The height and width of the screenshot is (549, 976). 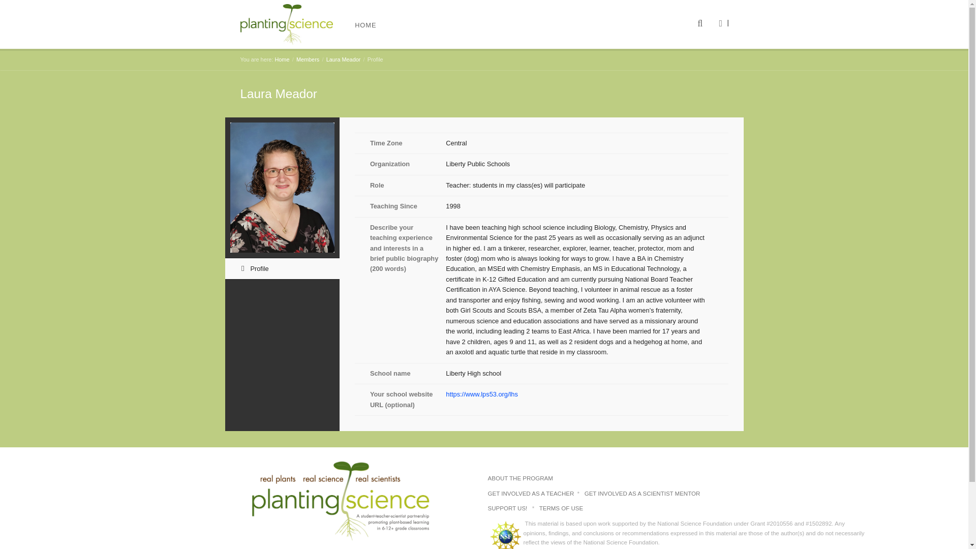 What do you see at coordinates (282, 60) in the screenshot?
I see `Home` at bounding box center [282, 60].